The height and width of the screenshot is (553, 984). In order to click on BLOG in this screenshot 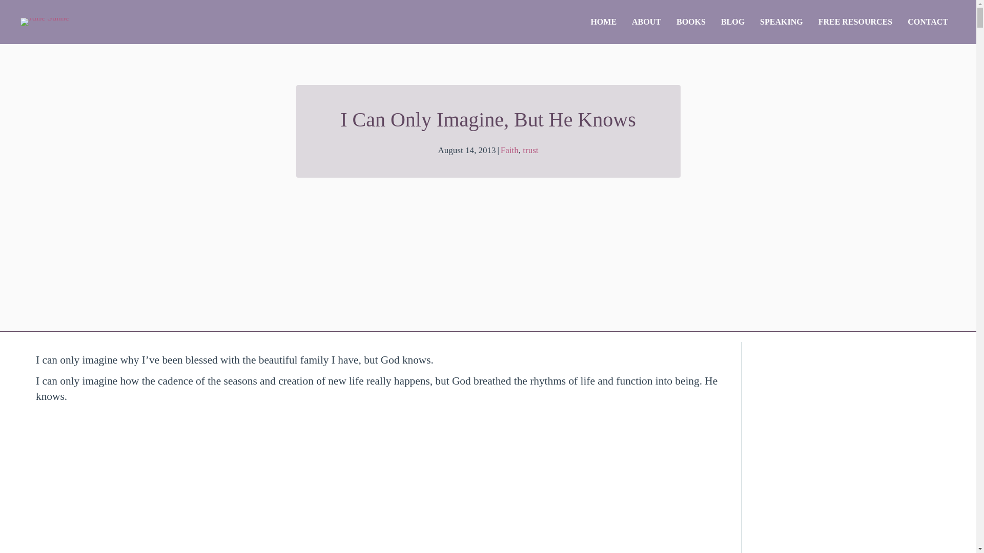, I will do `click(733, 22)`.